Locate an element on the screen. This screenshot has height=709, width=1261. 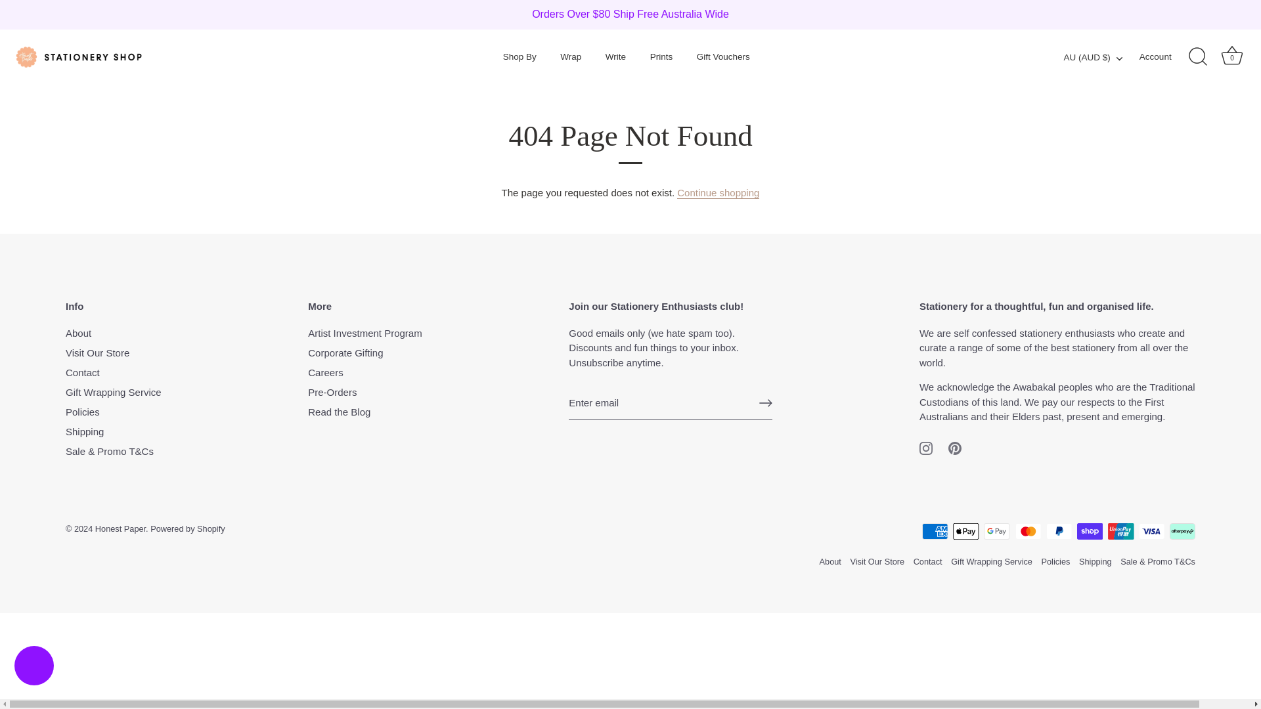
Instagram is located at coordinates (926, 448).